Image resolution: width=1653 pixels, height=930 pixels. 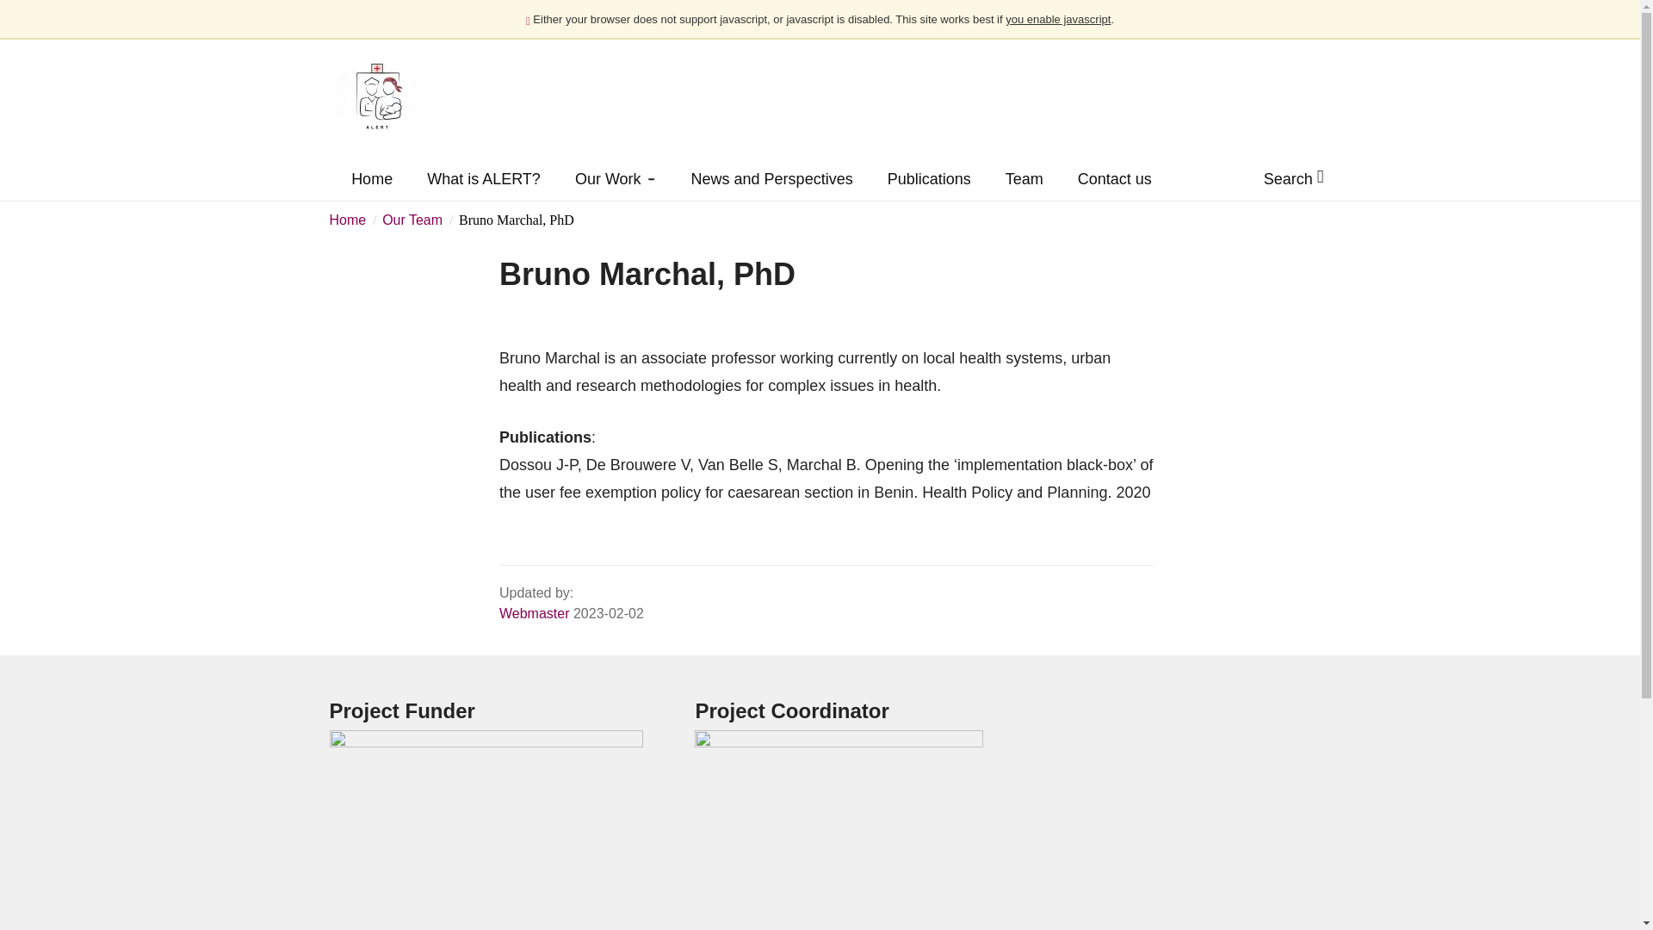 What do you see at coordinates (1024, 175) in the screenshot?
I see `Team` at bounding box center [1024, 175].